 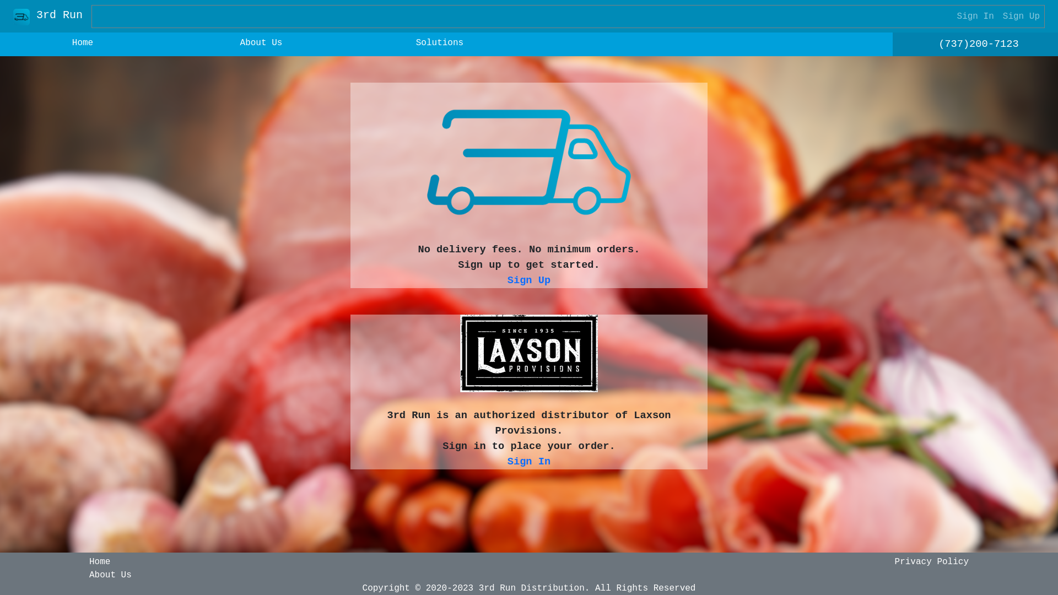 I want to click on Sign In, so click(x=529, y=462).